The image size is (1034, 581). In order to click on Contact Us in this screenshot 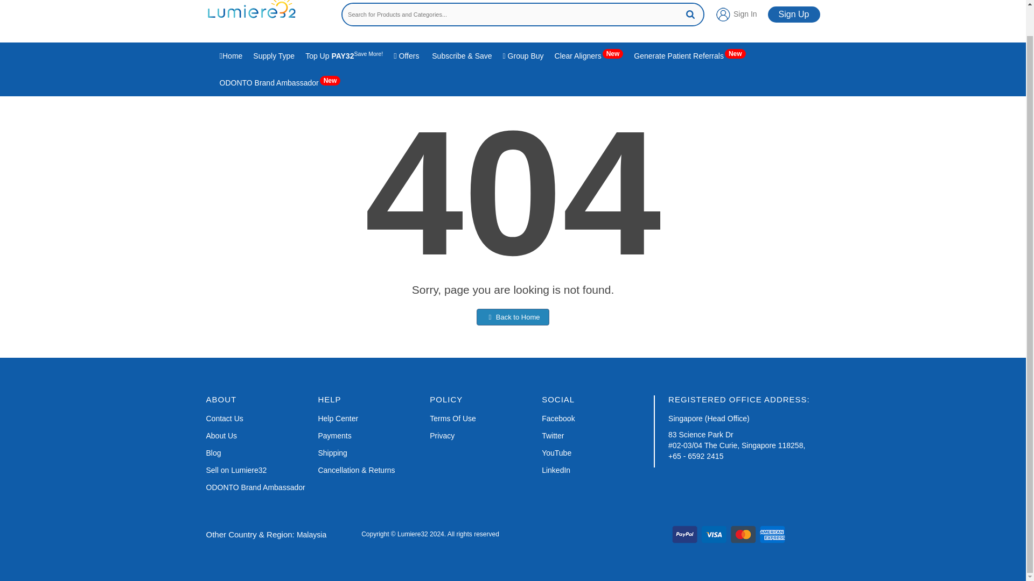, I will do `click(224, 419)`.